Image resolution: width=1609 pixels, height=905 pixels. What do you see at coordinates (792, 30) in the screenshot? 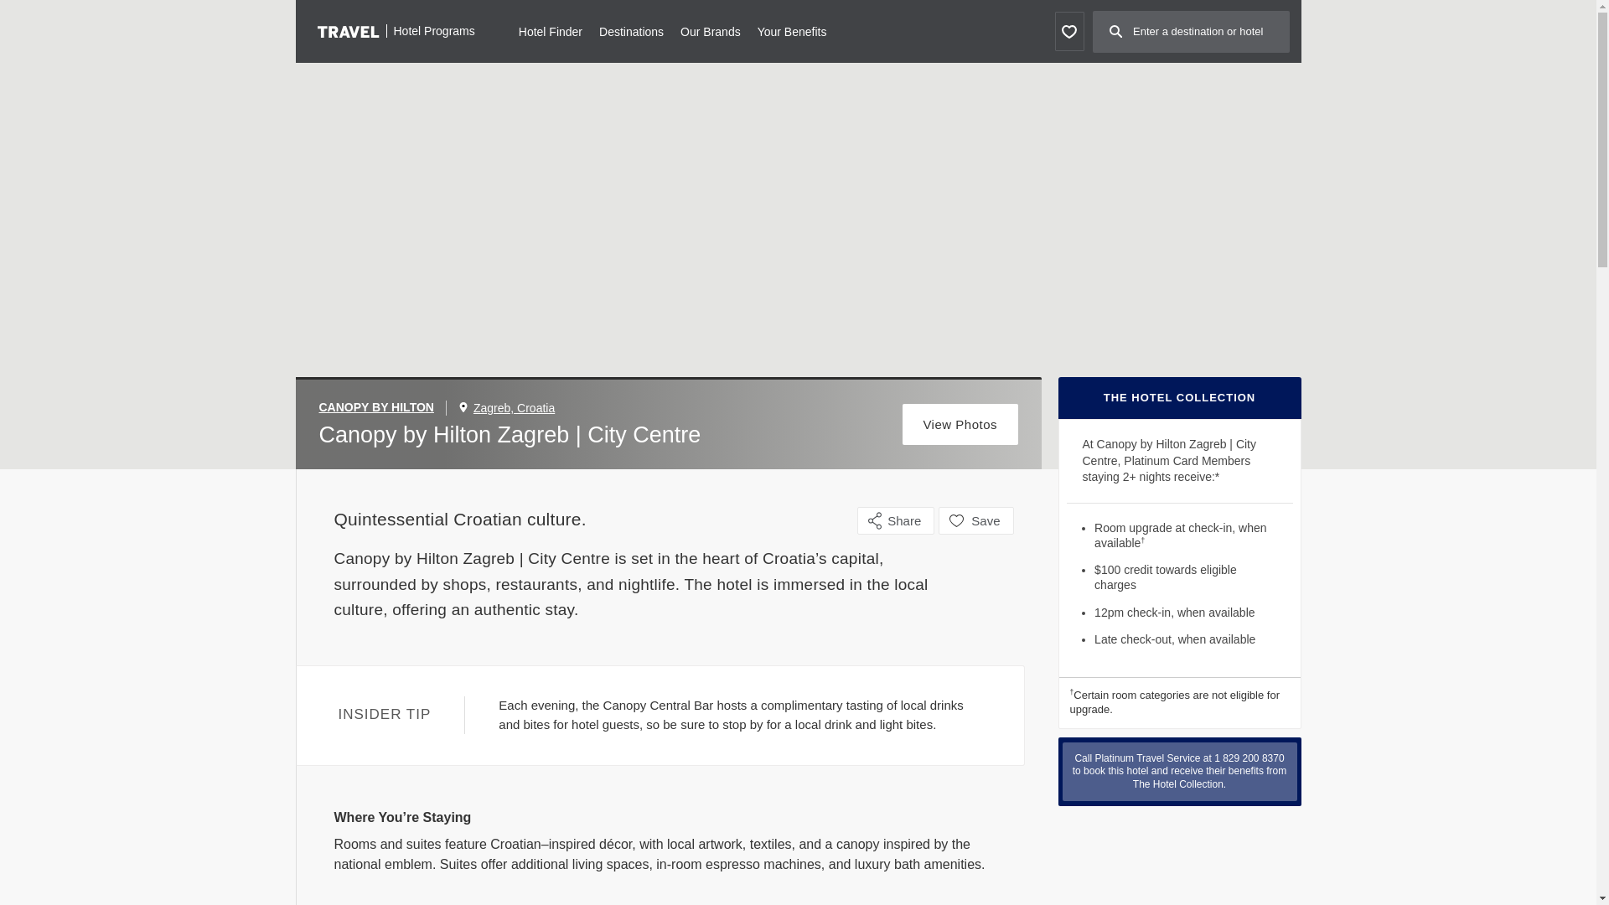
I see `Your Benefits` at bounding box center [792, 30].